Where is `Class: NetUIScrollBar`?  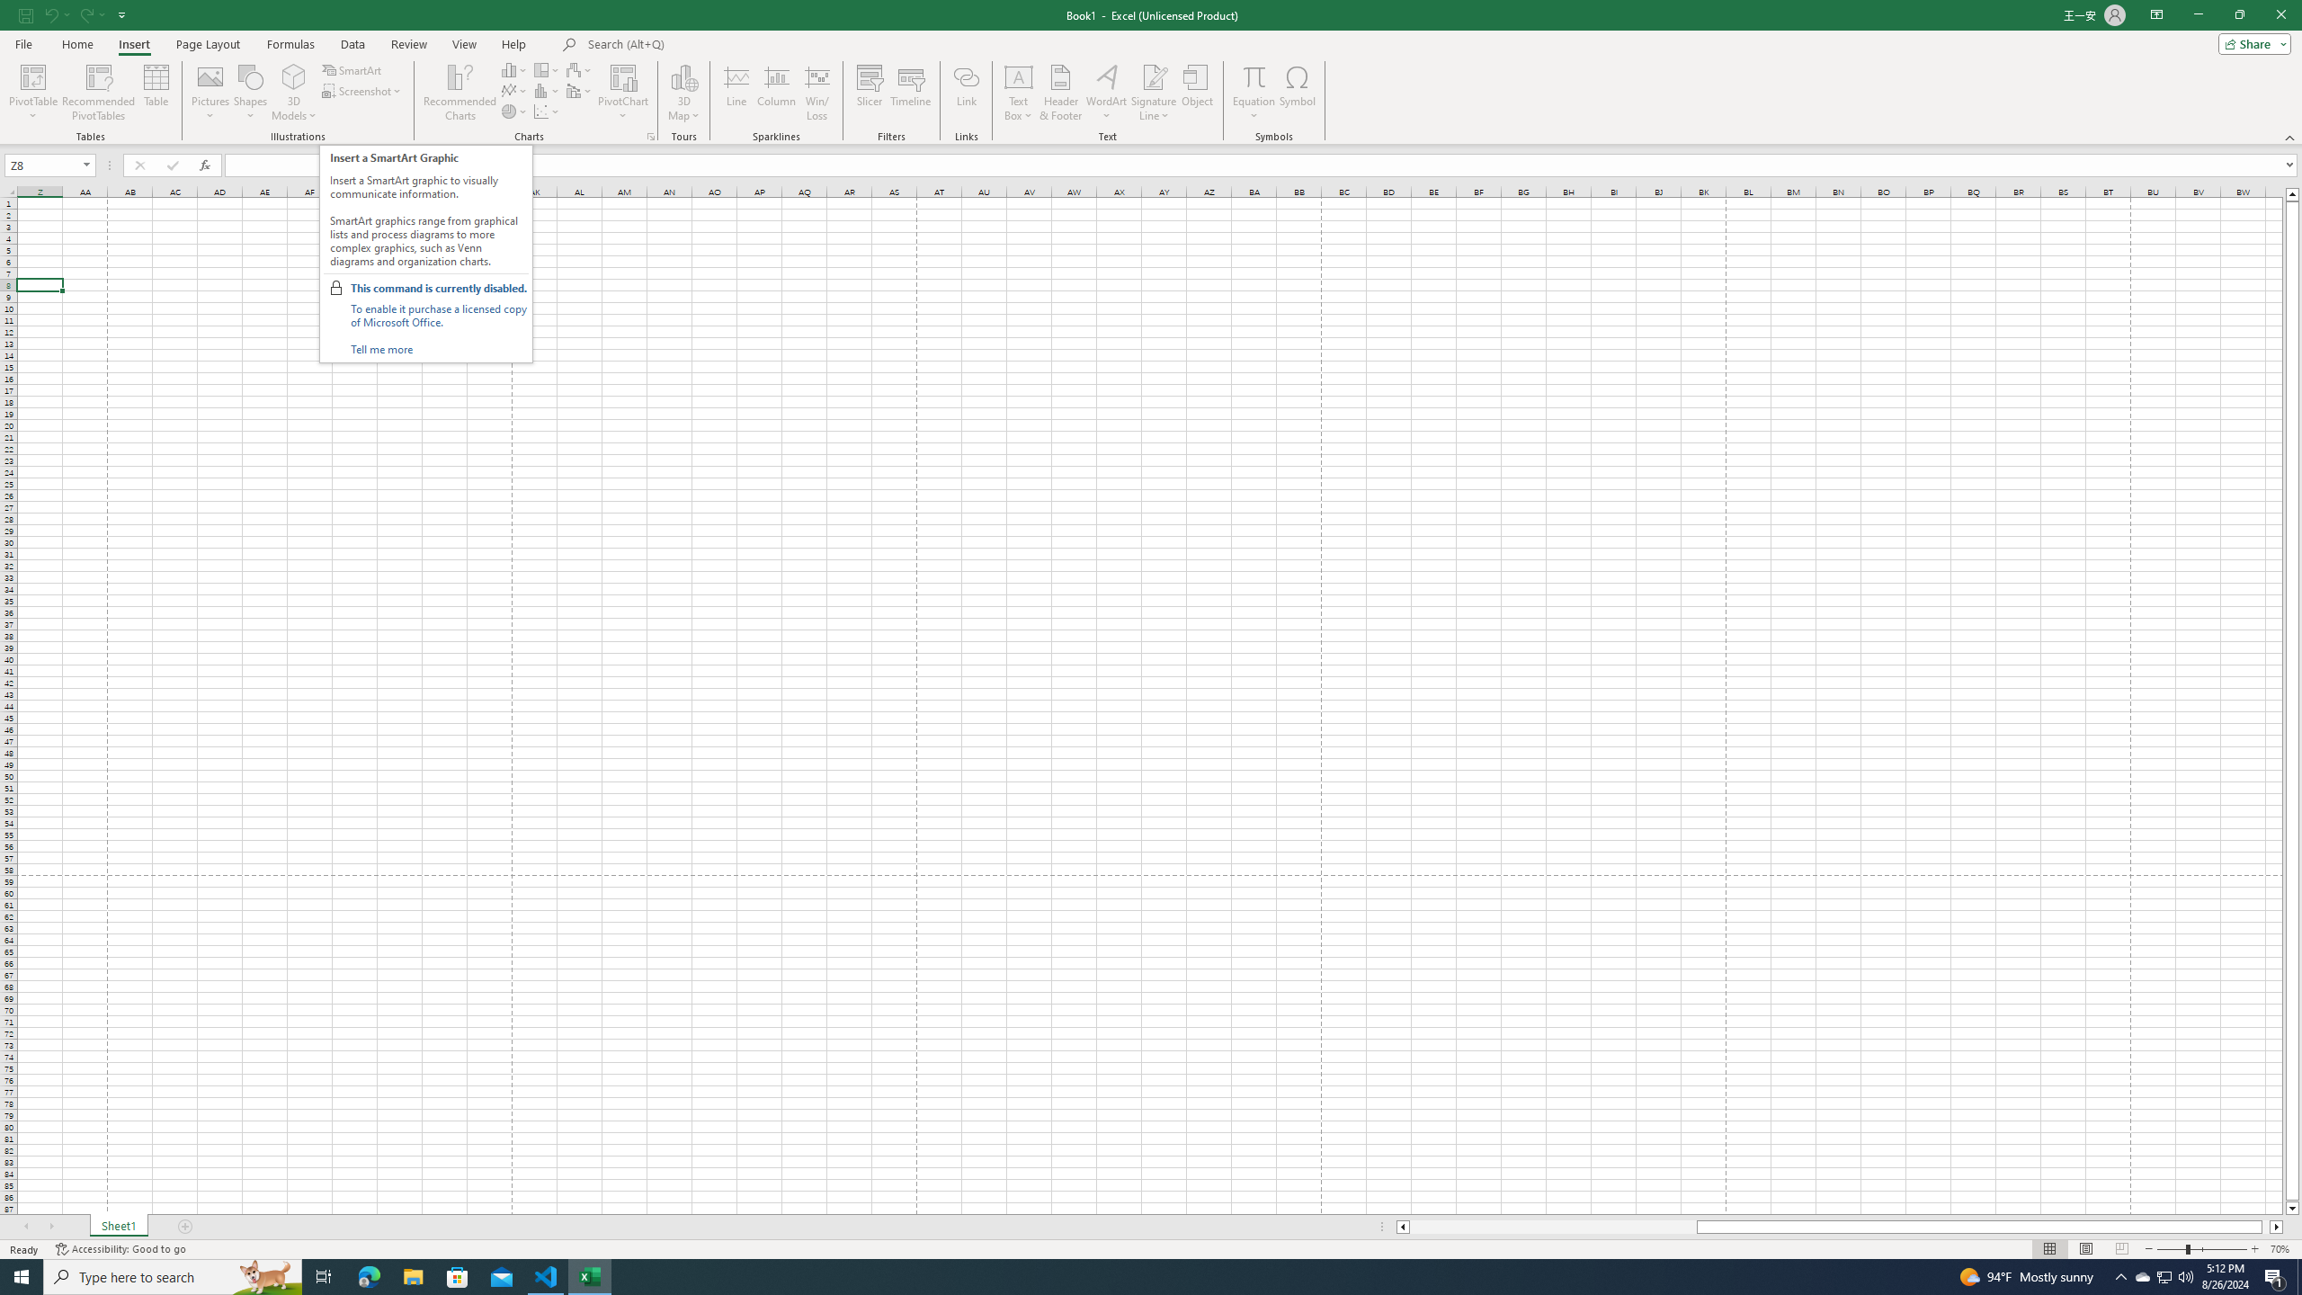
Class: NetUIScrollBar is located at coordinates (1840, 1227).